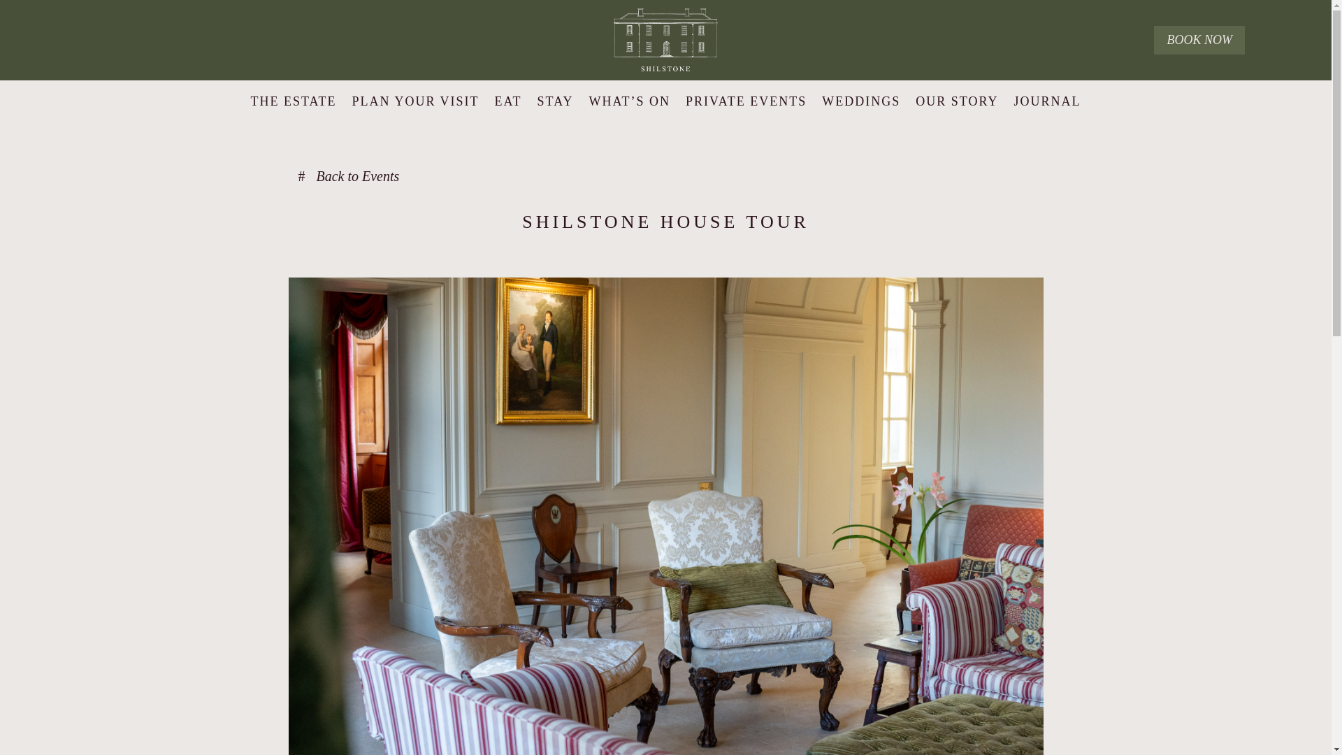  Describe the element at coordinates (294, 103) in the screenshot. I see `THE ESTATE` at that location.